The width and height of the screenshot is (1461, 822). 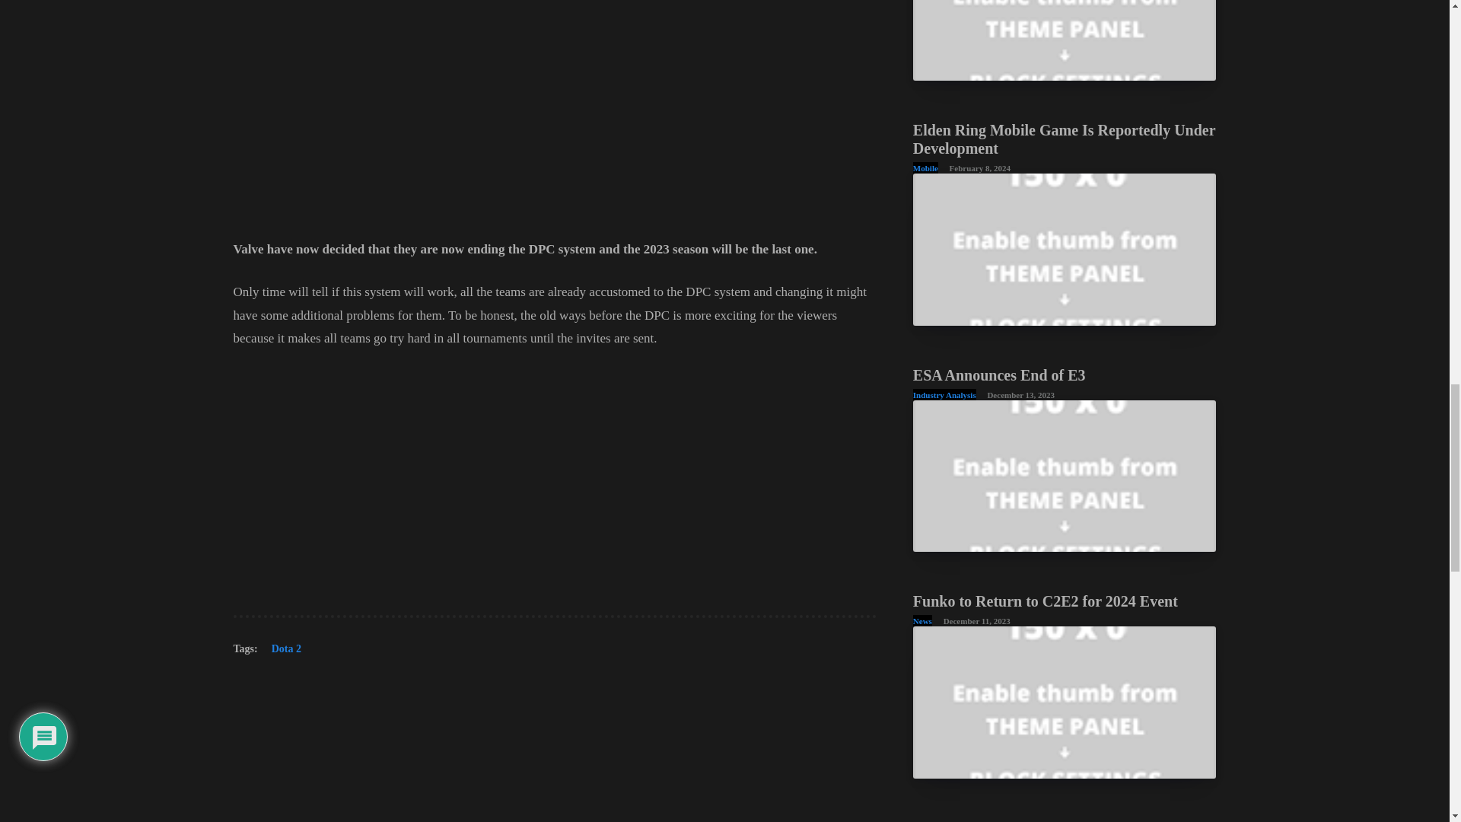 What do you see at coordinates (286, 652) in the screenshot?
I see `Dota 2` at bounding box center [286, 652].